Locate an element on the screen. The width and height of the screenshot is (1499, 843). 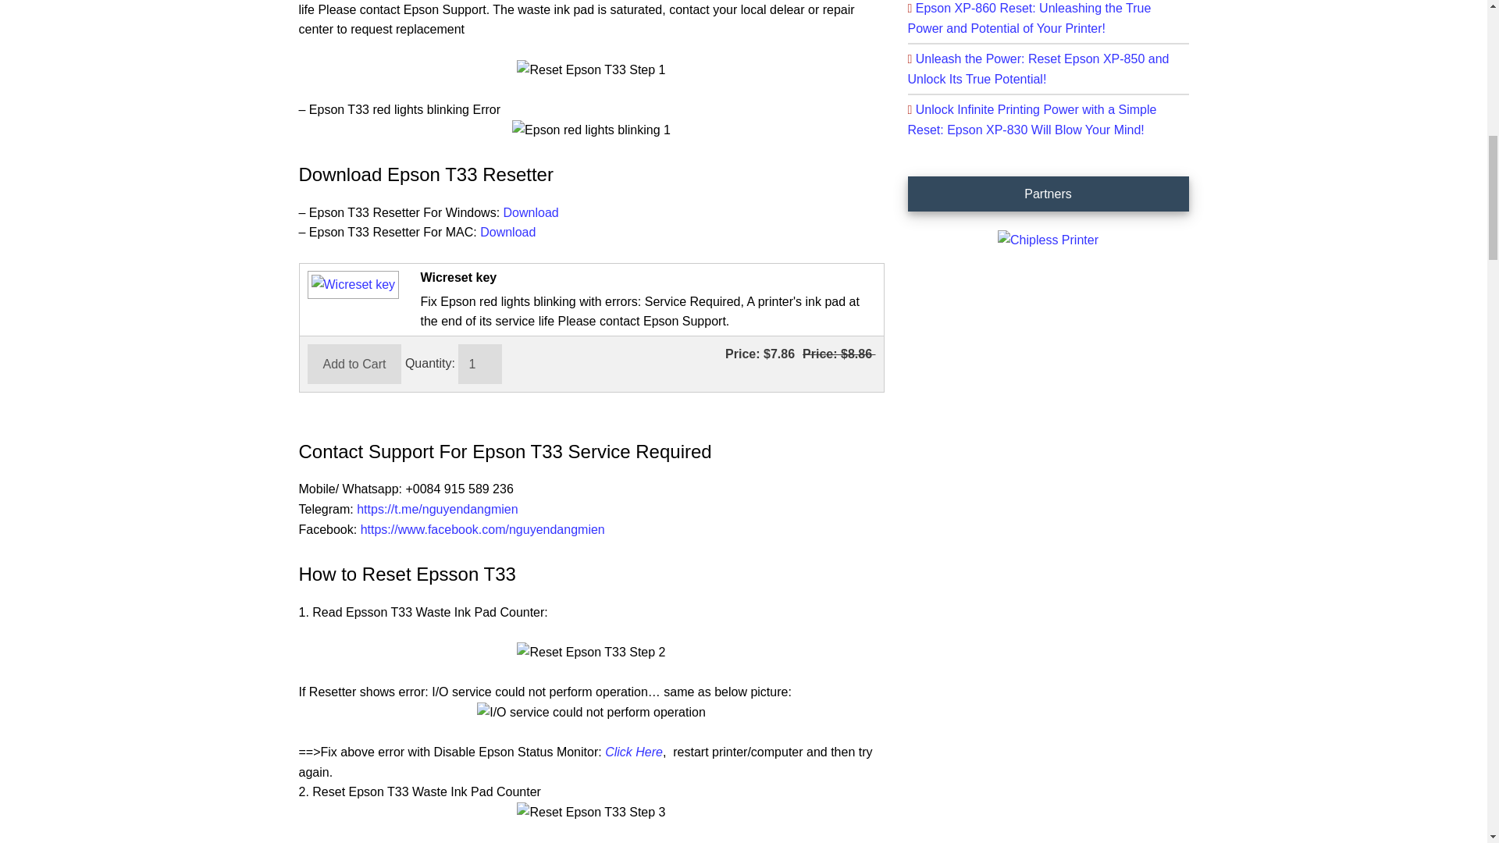
Reset Epson T33 Step 3 is located at coordinates (591, 813).